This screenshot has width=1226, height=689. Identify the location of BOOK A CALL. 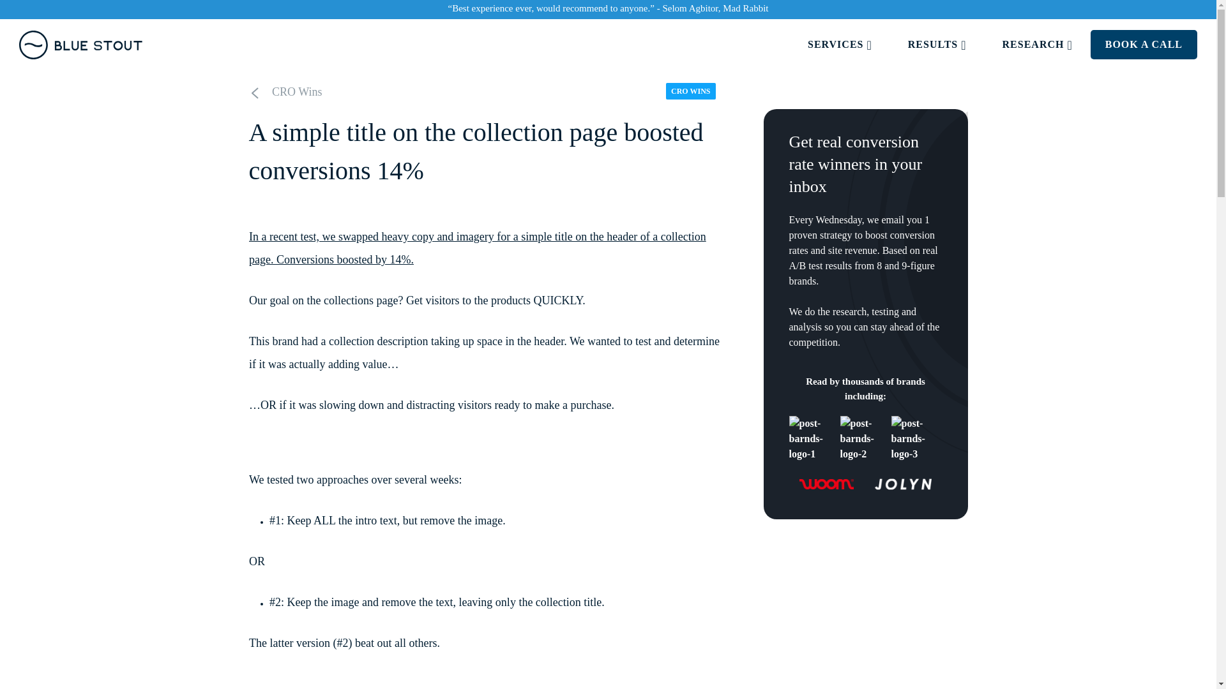
(1144, 45).